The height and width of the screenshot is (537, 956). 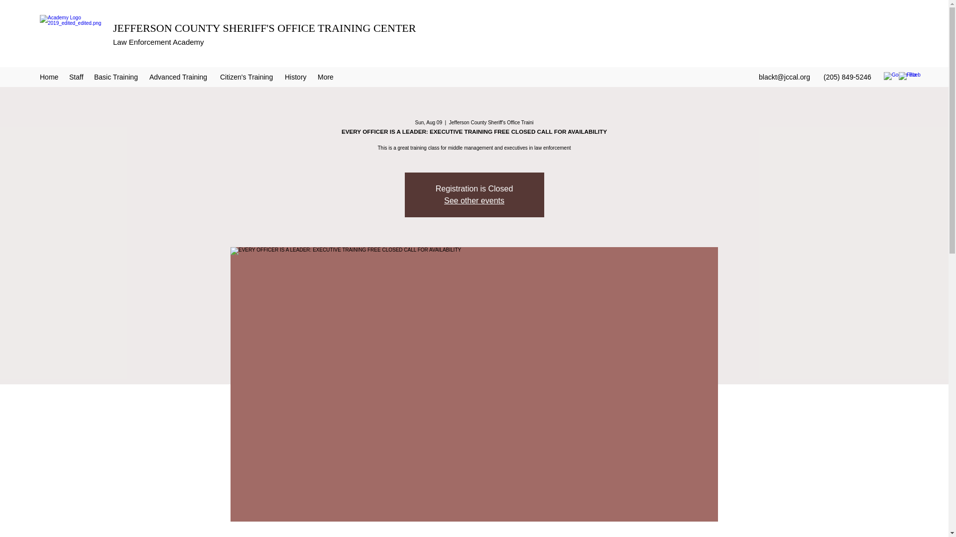 I want to click on Home, so click(x=49, y=77).